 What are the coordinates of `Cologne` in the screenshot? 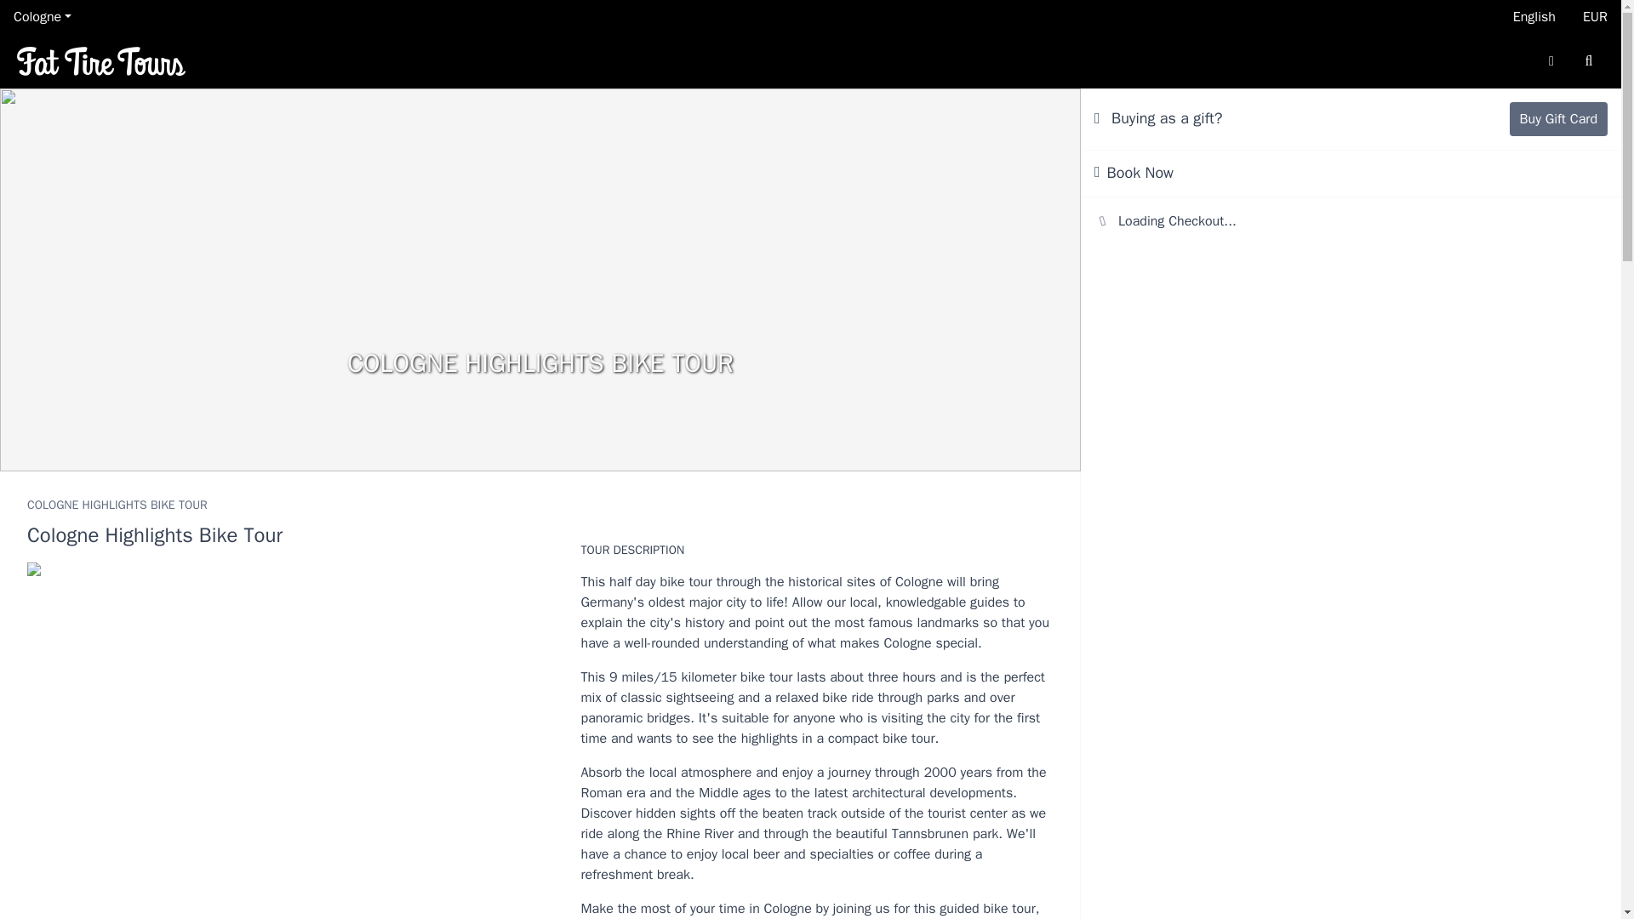 It's located at (43, 17).